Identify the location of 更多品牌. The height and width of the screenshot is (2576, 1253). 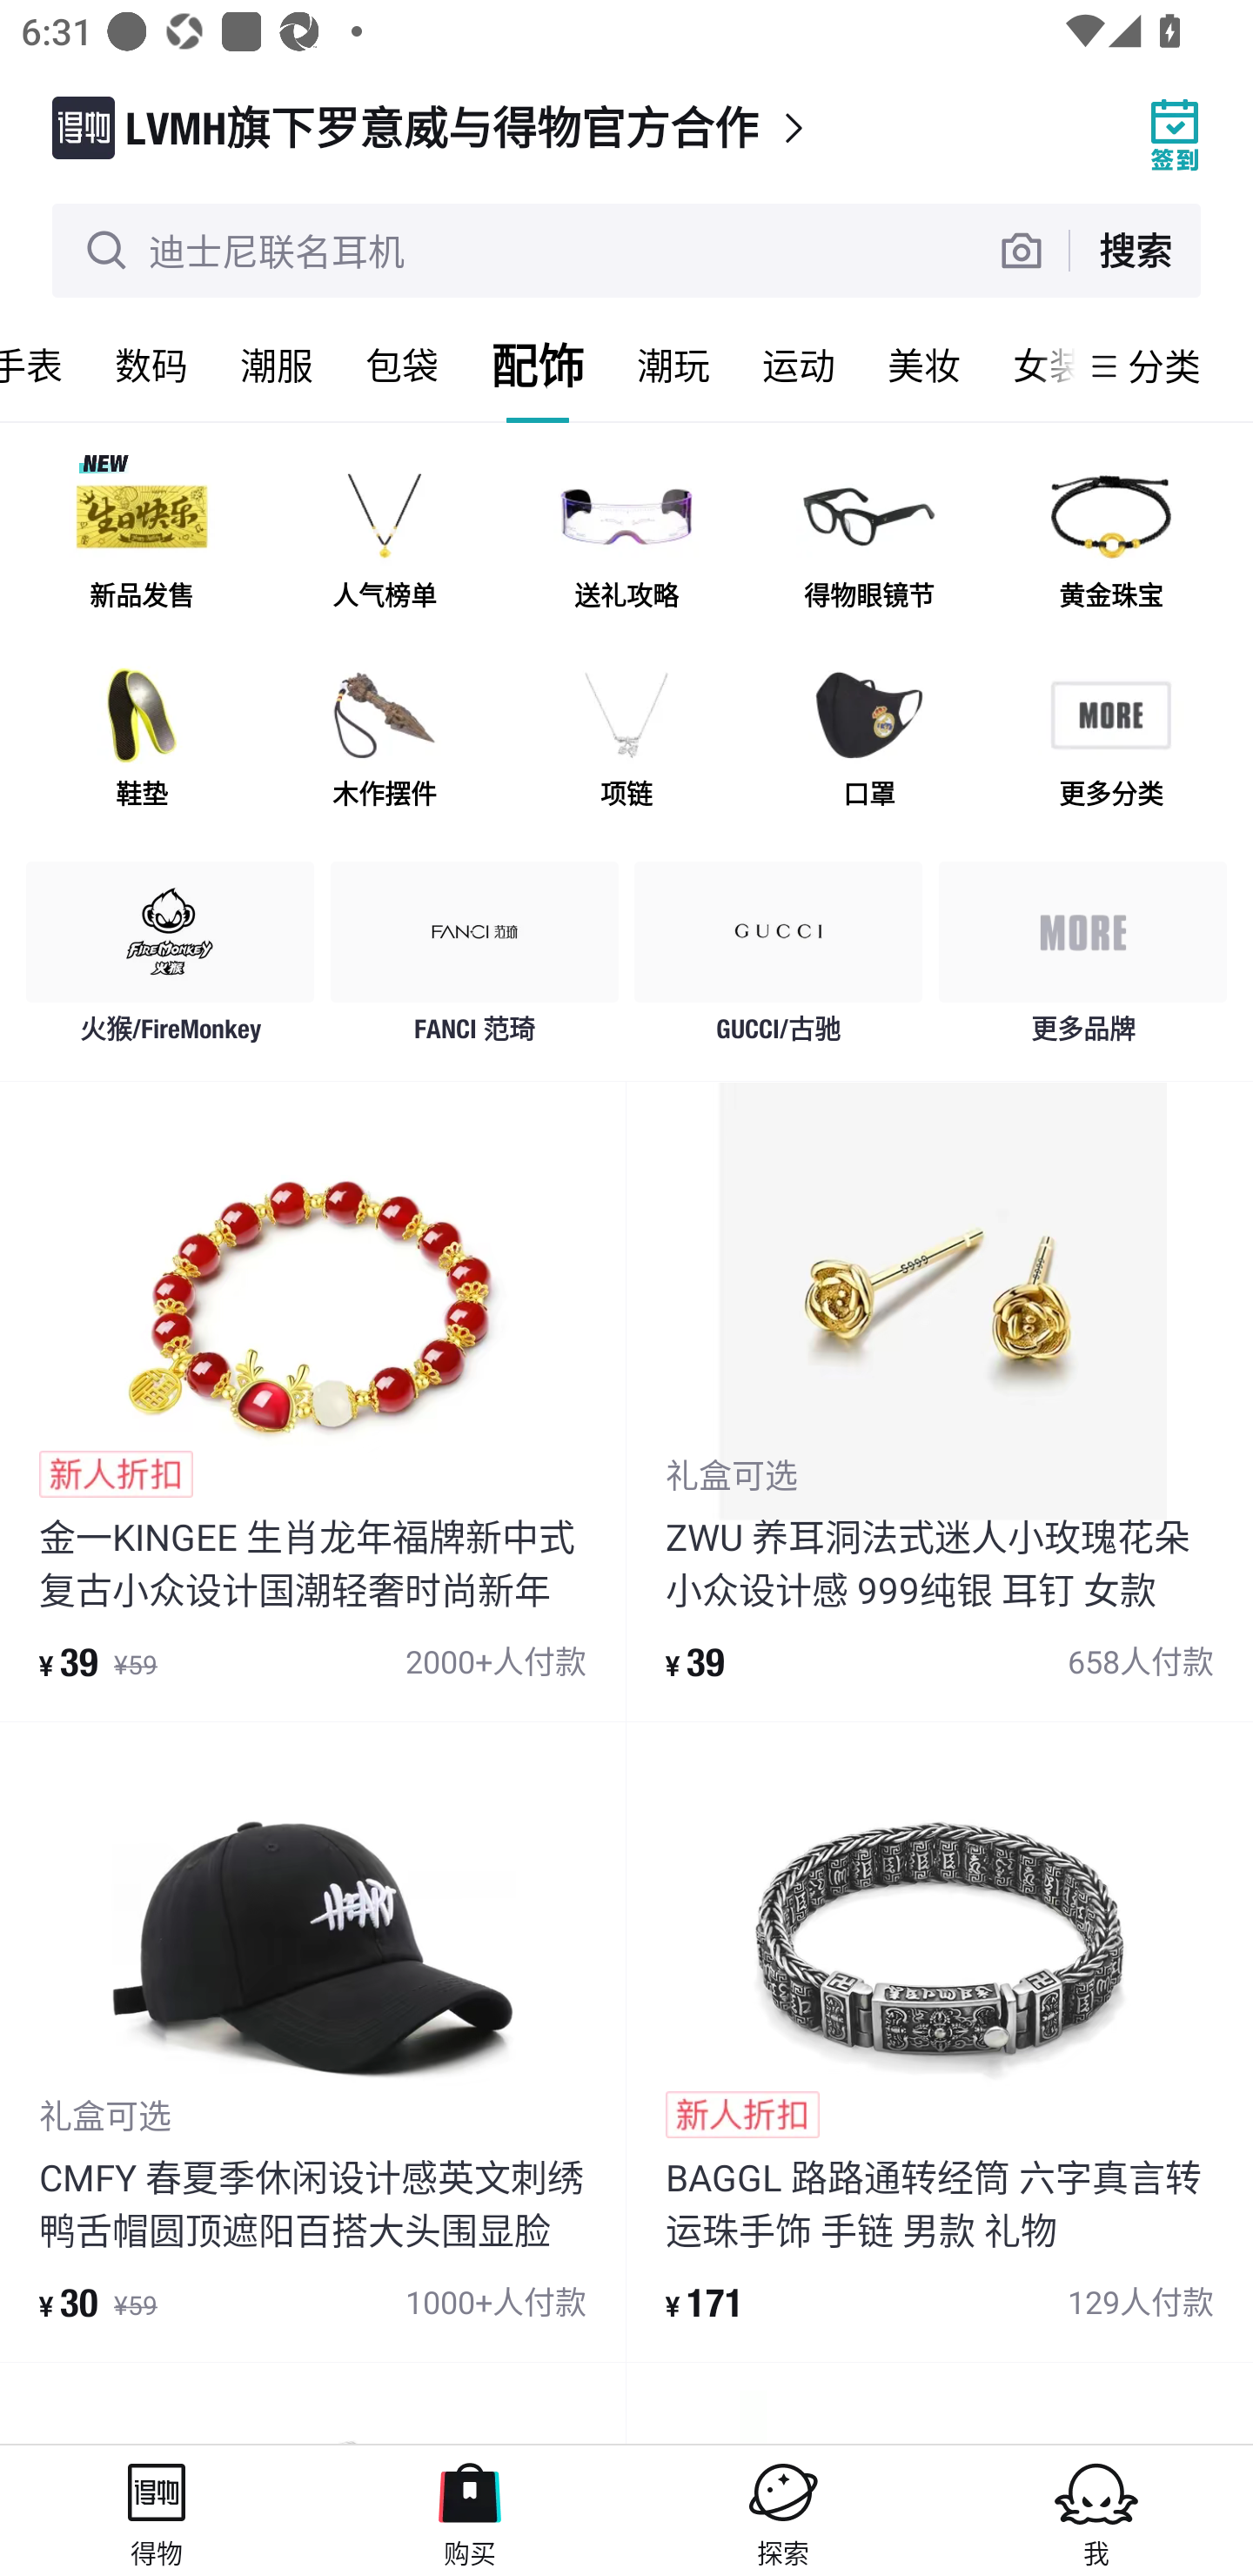
(1082, 959).